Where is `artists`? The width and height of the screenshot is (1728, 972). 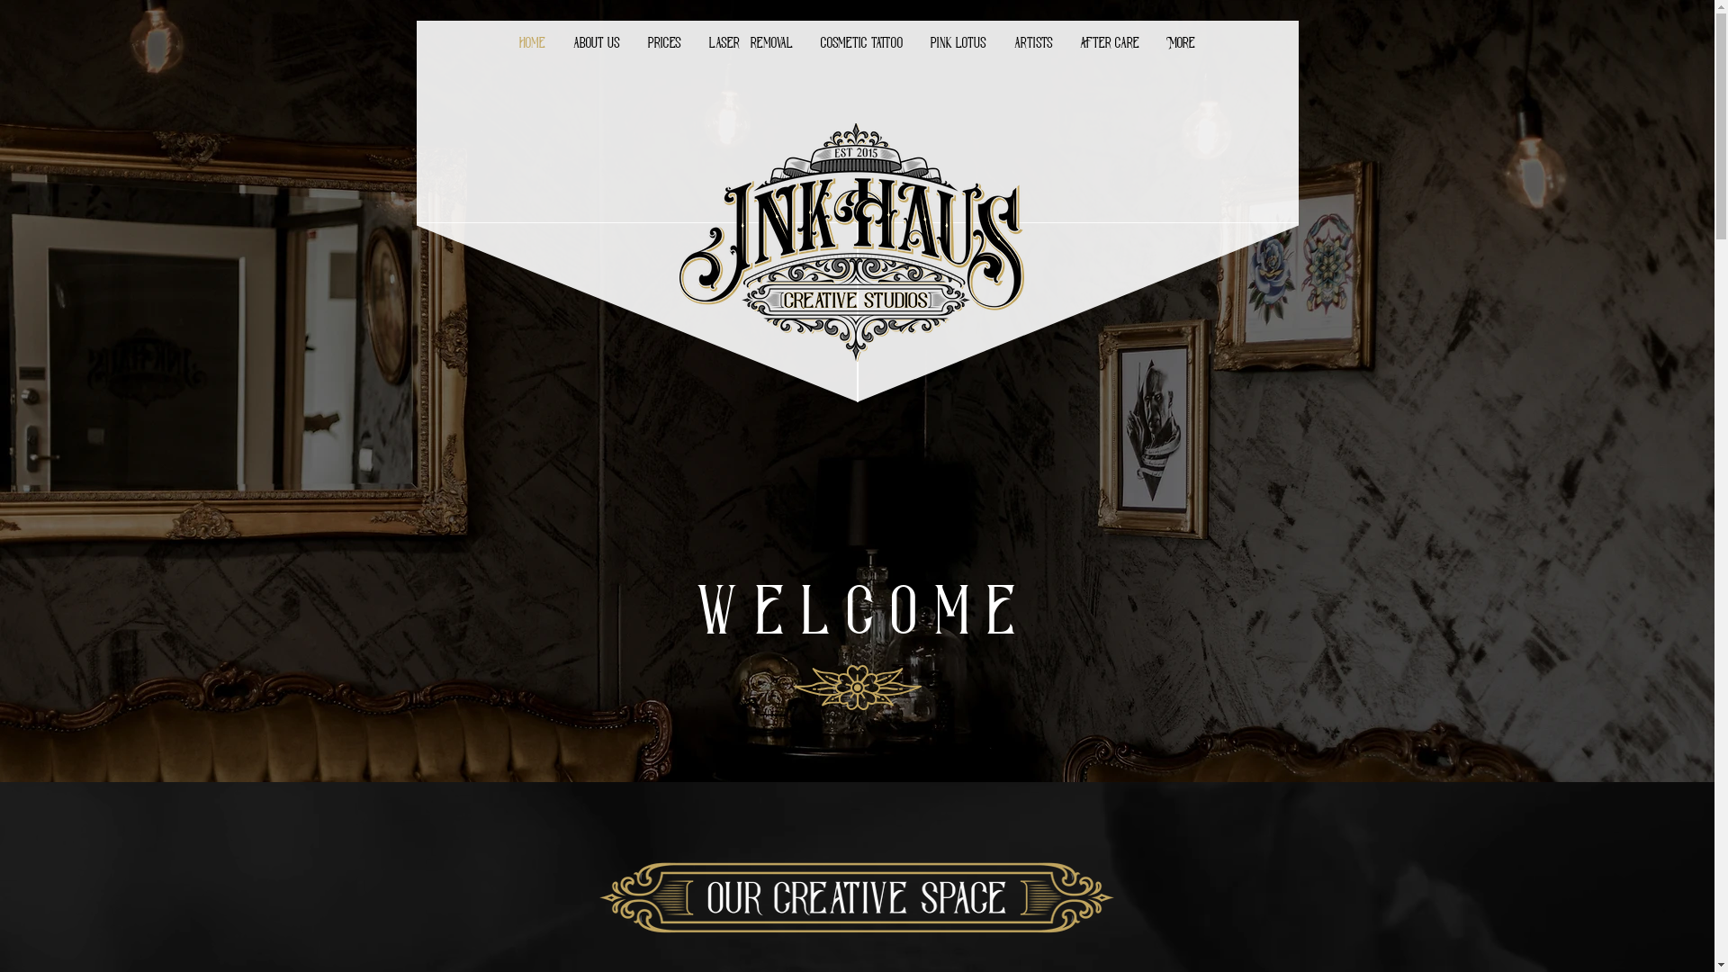
artists is located at coordinates (1033, 43).